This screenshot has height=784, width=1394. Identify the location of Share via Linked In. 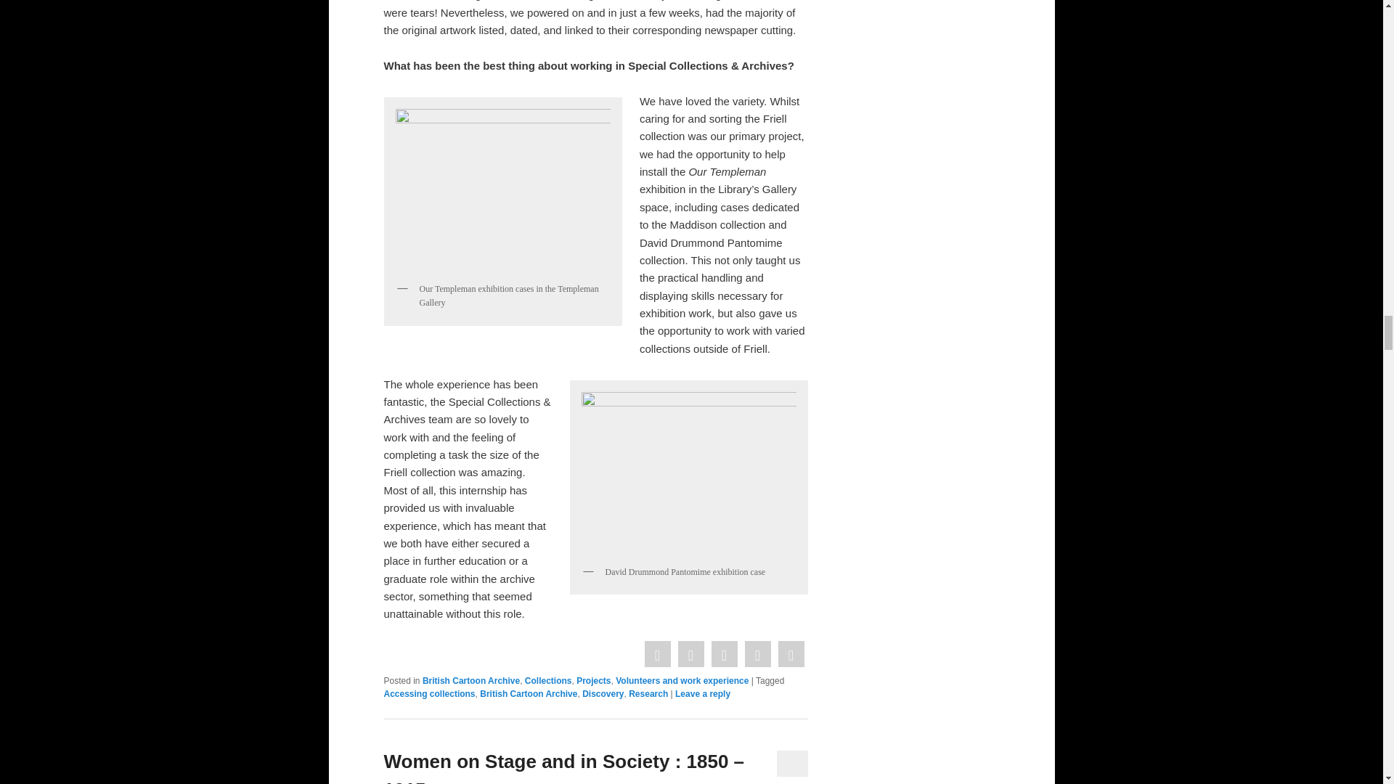
(757, 655).